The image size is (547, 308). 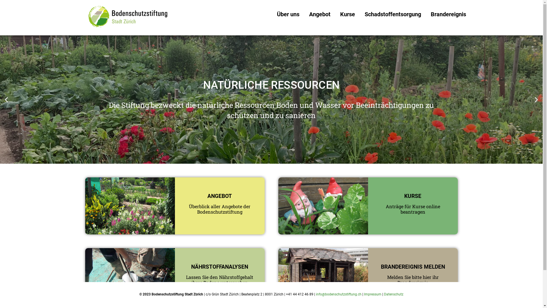 What do you see at coordinates (368, 277) in the screenshot?
I see `BRANDEREIGNIS MELDEN
Melden Sie bitte hier ihr Brandereignis` at bounding box center [368, 277].